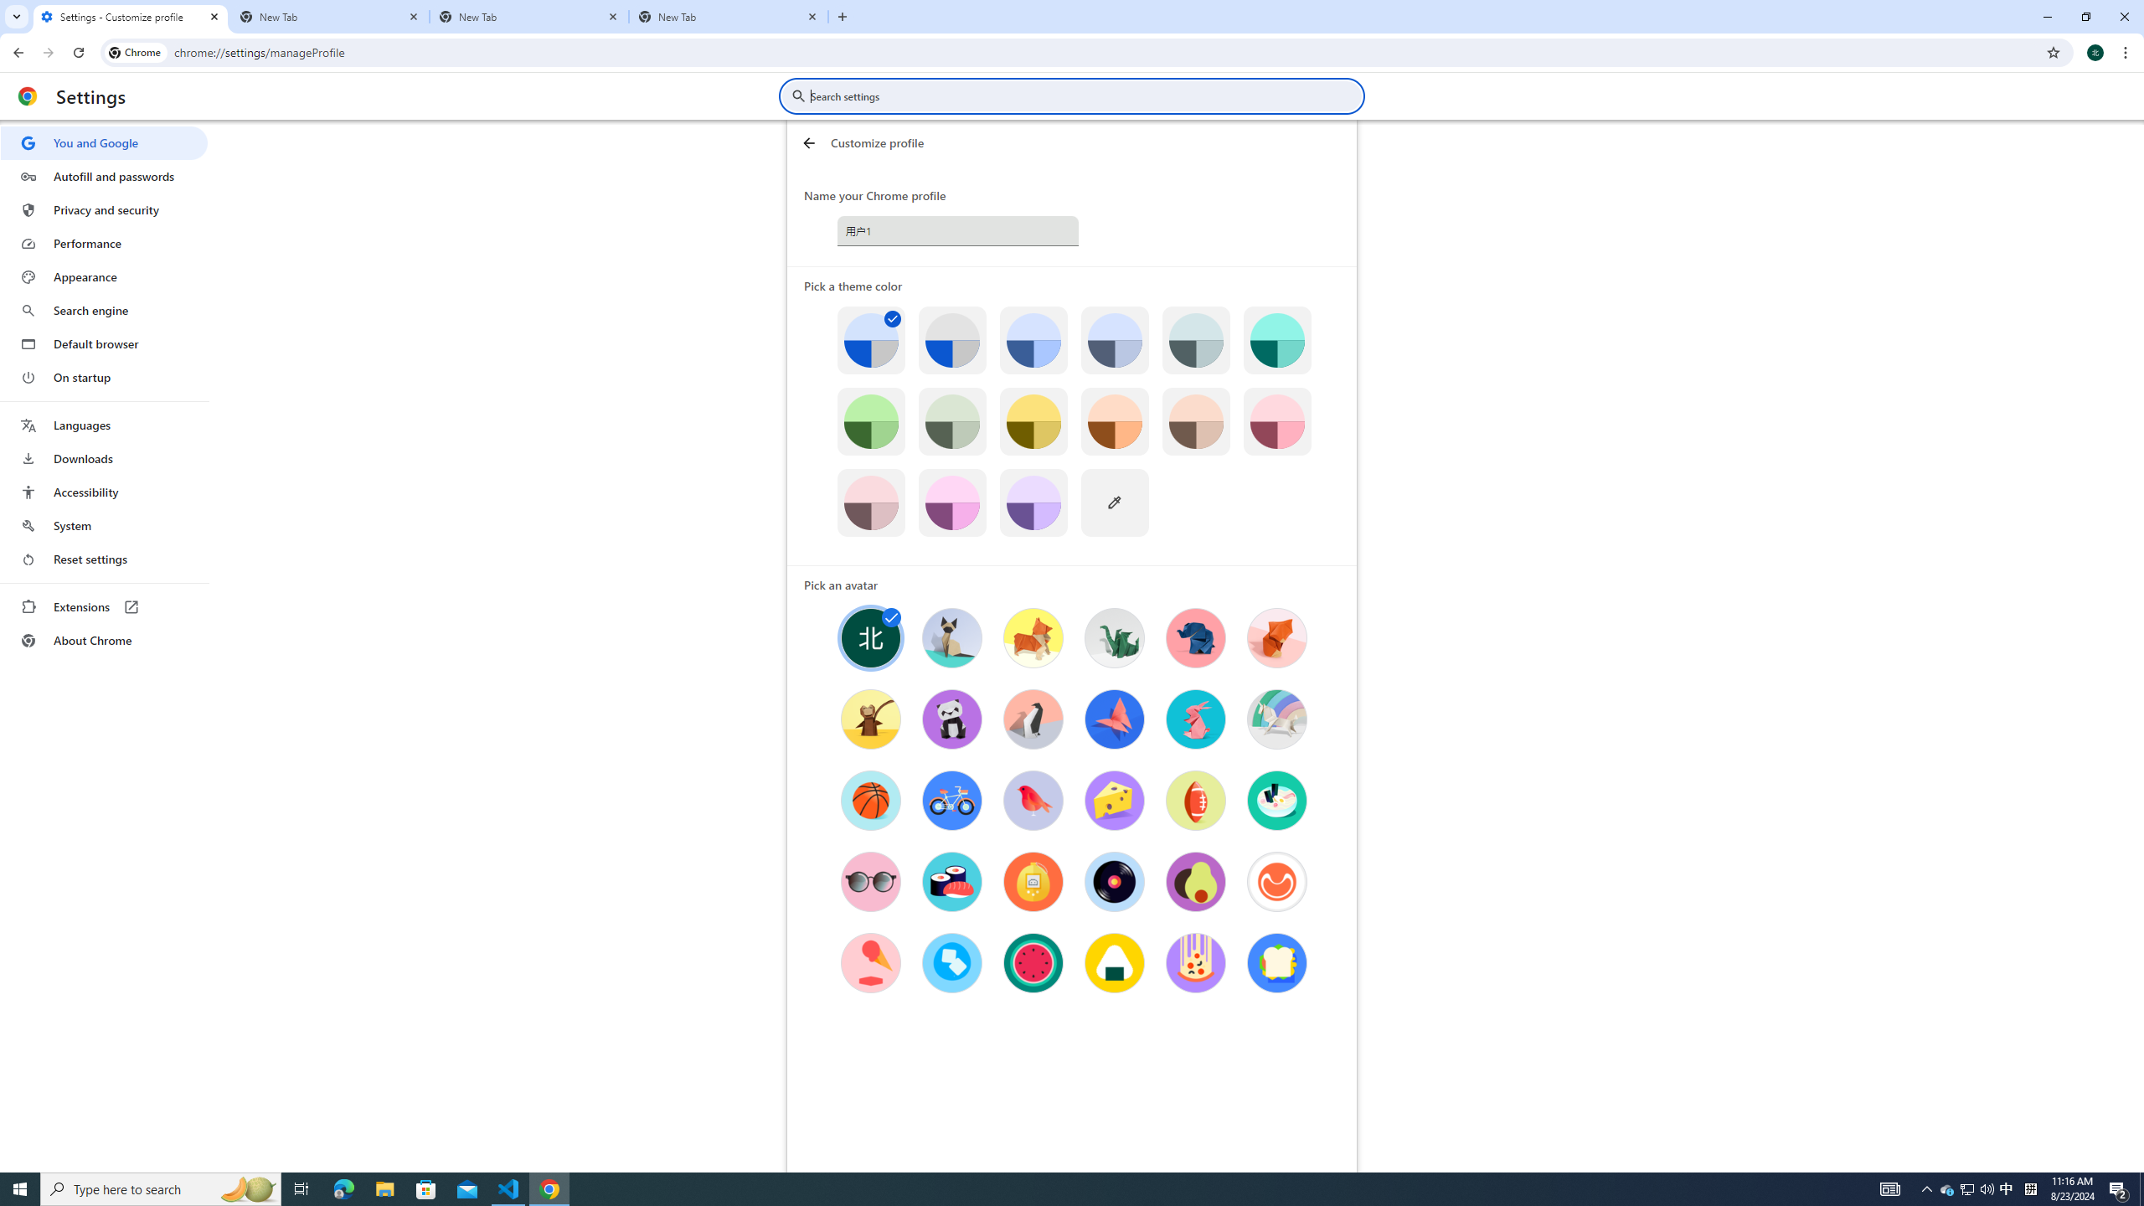  Describe the element at coordinates (330, 17) in the screenshot. I see `New Tab` at that location.